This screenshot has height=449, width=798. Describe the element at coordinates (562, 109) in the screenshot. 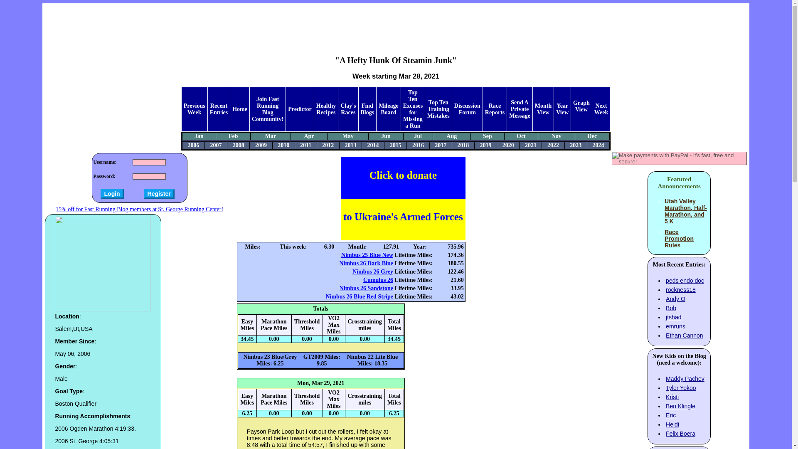

I see `Year View` at that location.